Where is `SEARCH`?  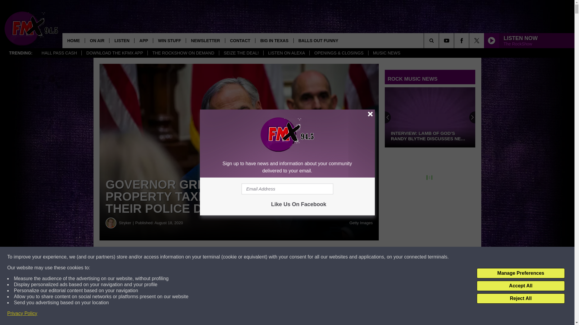
SEARCH is located at coordinates (440, 40).